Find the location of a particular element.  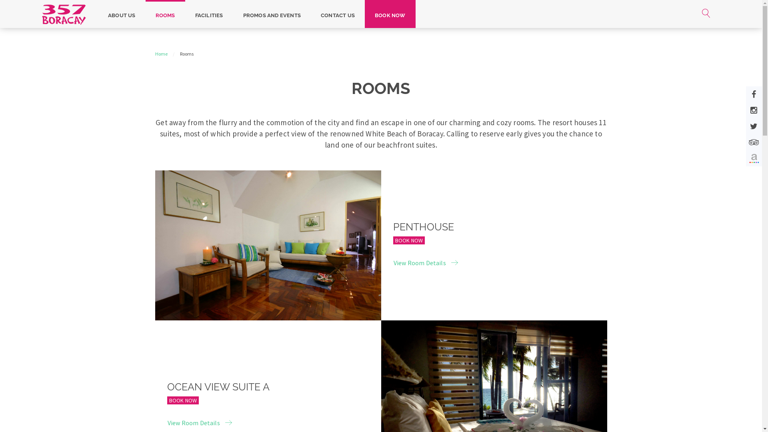

CONTACT US is located at coordinates (338, 14).